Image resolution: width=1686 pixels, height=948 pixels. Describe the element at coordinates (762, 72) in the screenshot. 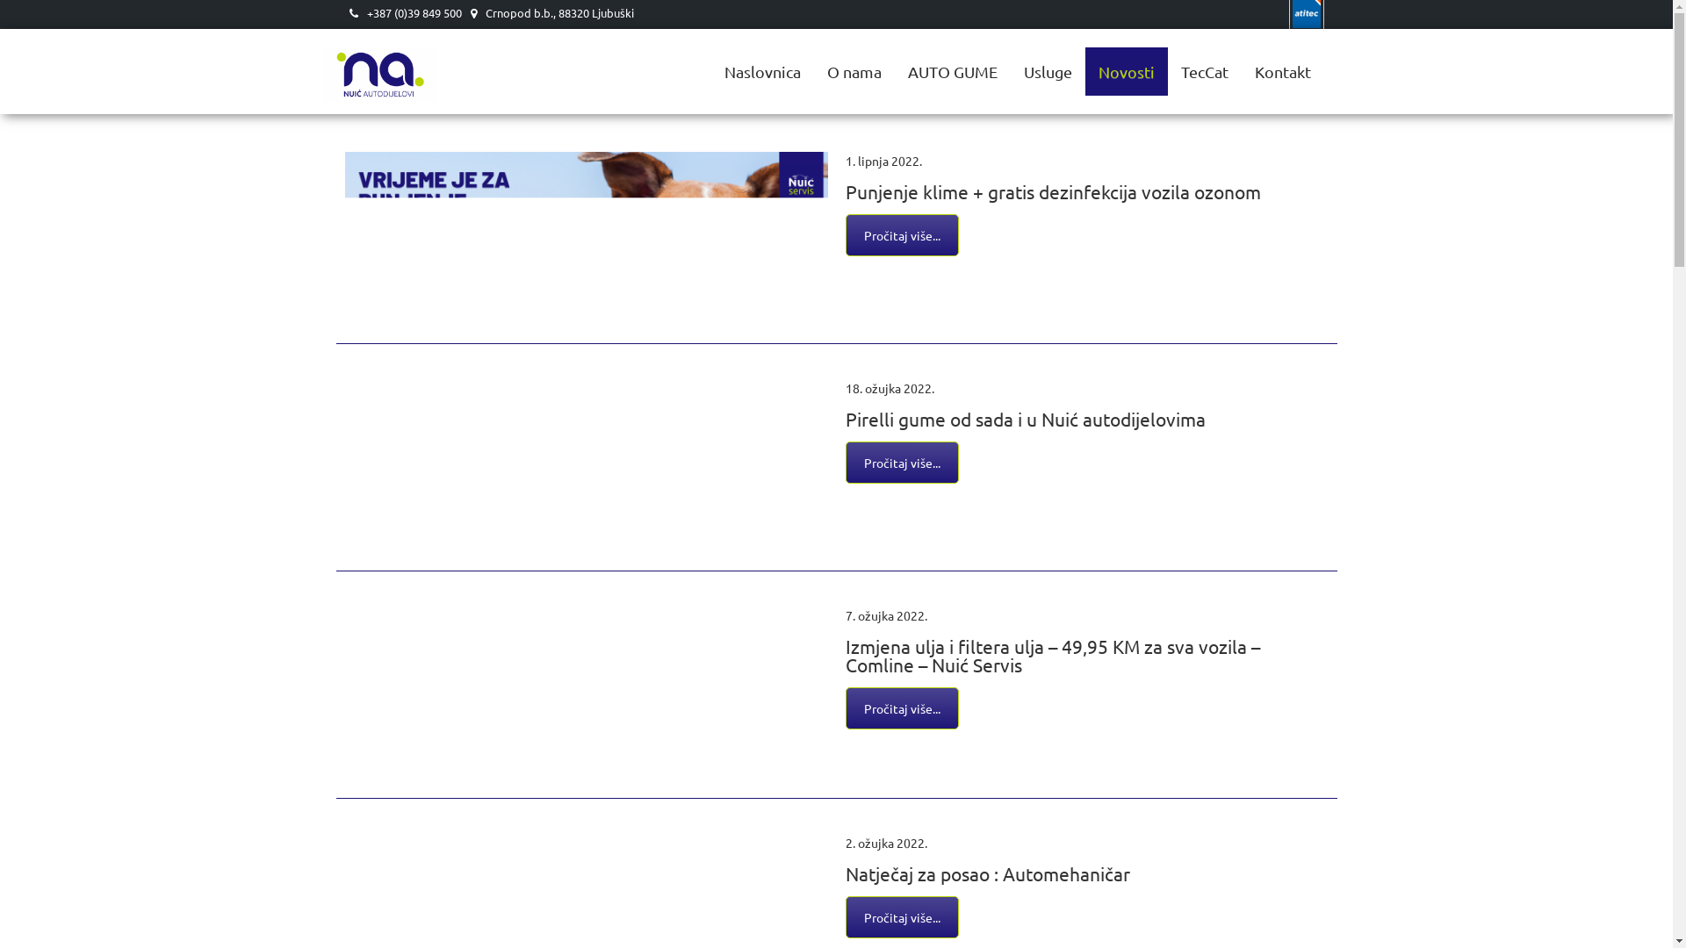

I see `Naslovnica` at that location.